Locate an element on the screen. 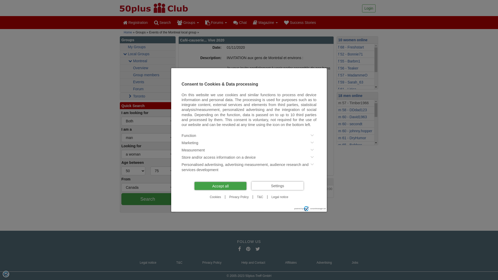  m 67 - JohnnyH1956 is located at coordinates (355, 208).